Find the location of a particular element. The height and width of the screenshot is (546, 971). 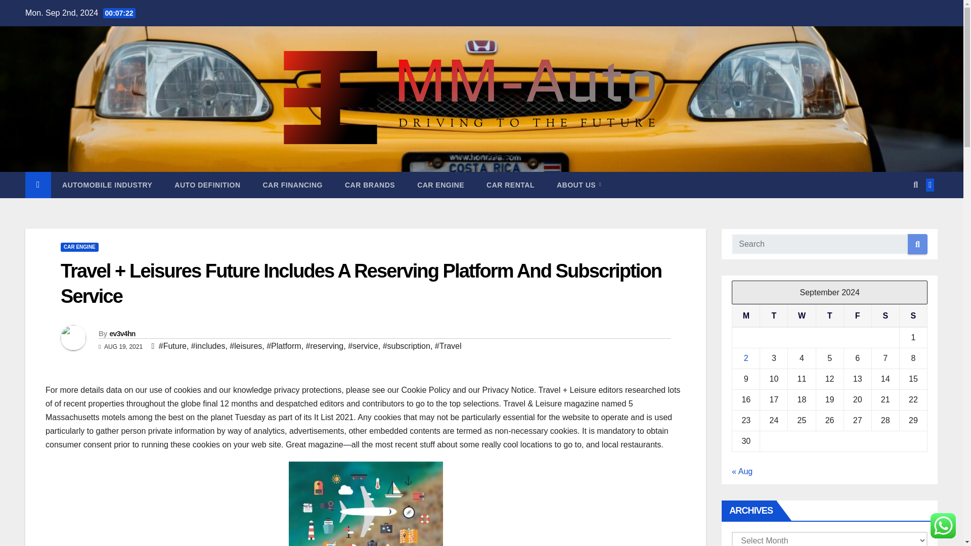

About Us is located at coordinates (579, 185).